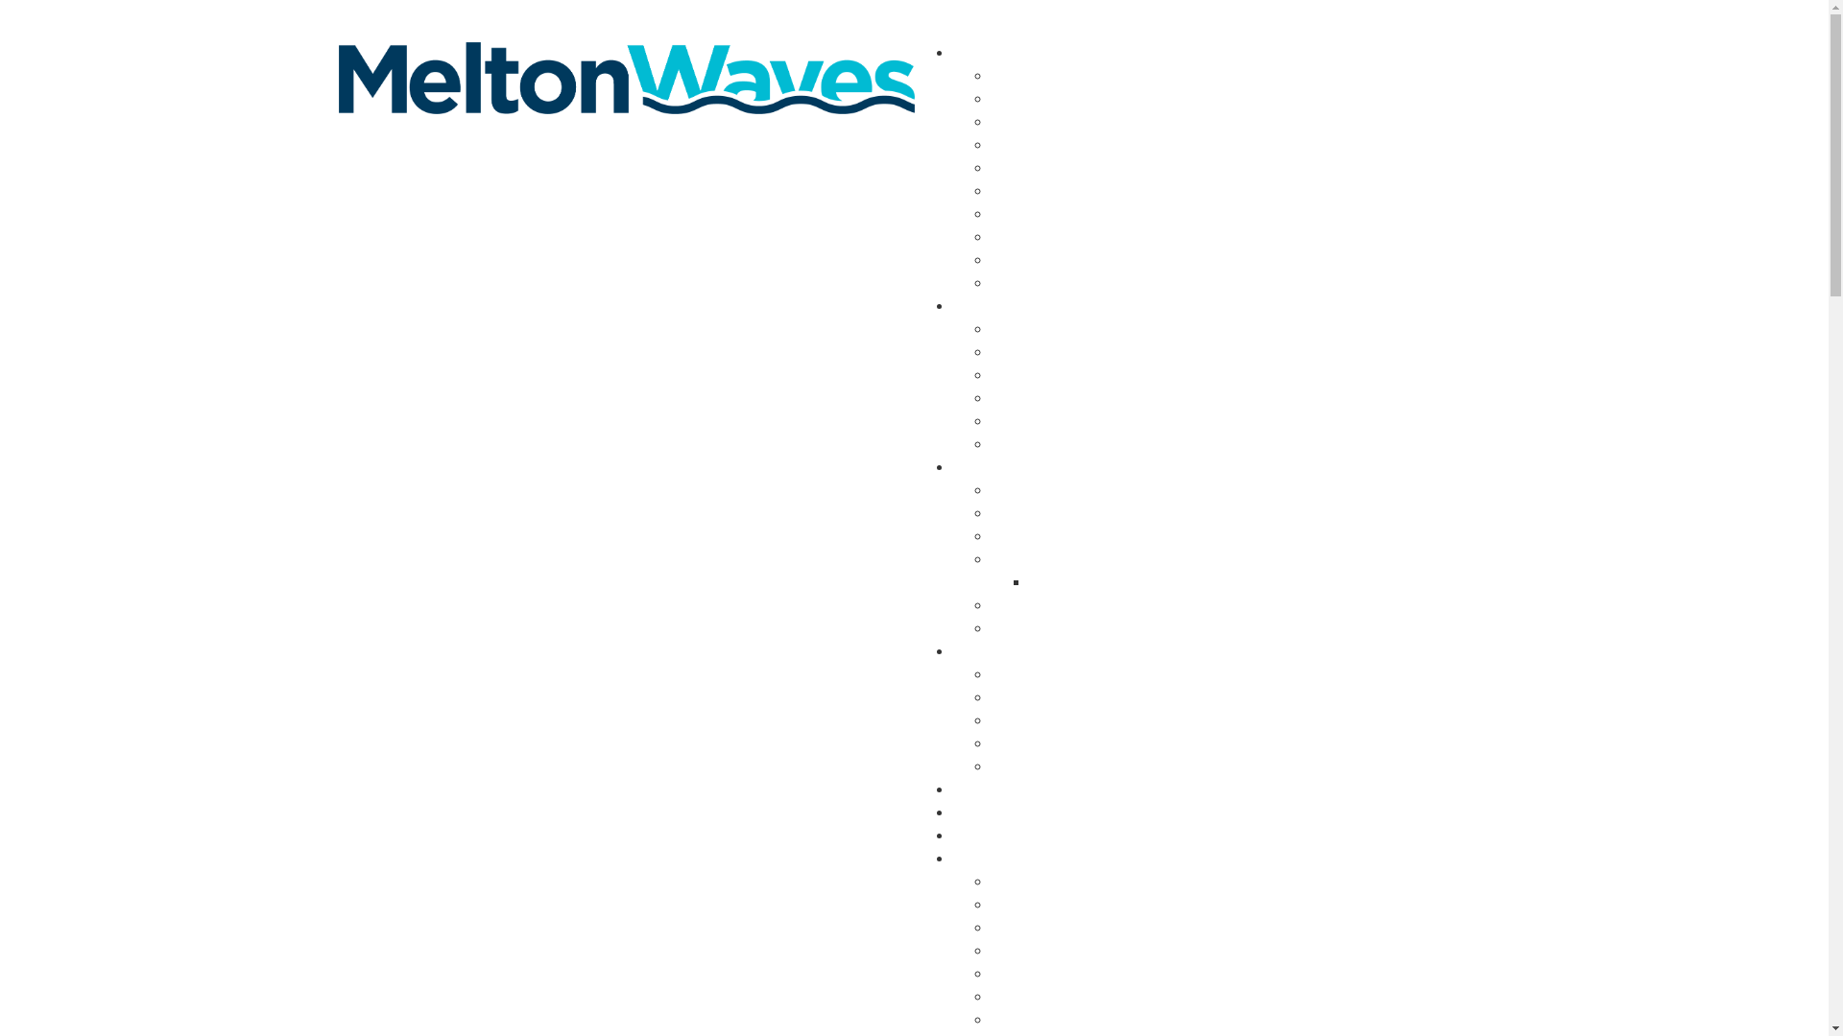  I want to click on Accessible Features, so click(1058, 192).